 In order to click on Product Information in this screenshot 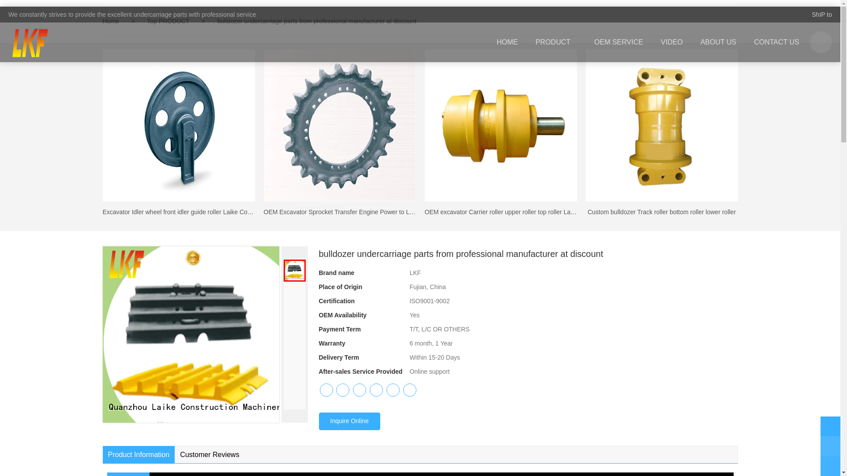, I will do `click(139, 454)`.